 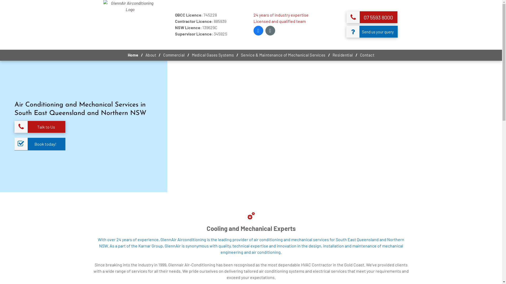 What do you see at coordinates (174, 55) in the screenshot?
I see `Commercial` at bounding box center [174, 55].